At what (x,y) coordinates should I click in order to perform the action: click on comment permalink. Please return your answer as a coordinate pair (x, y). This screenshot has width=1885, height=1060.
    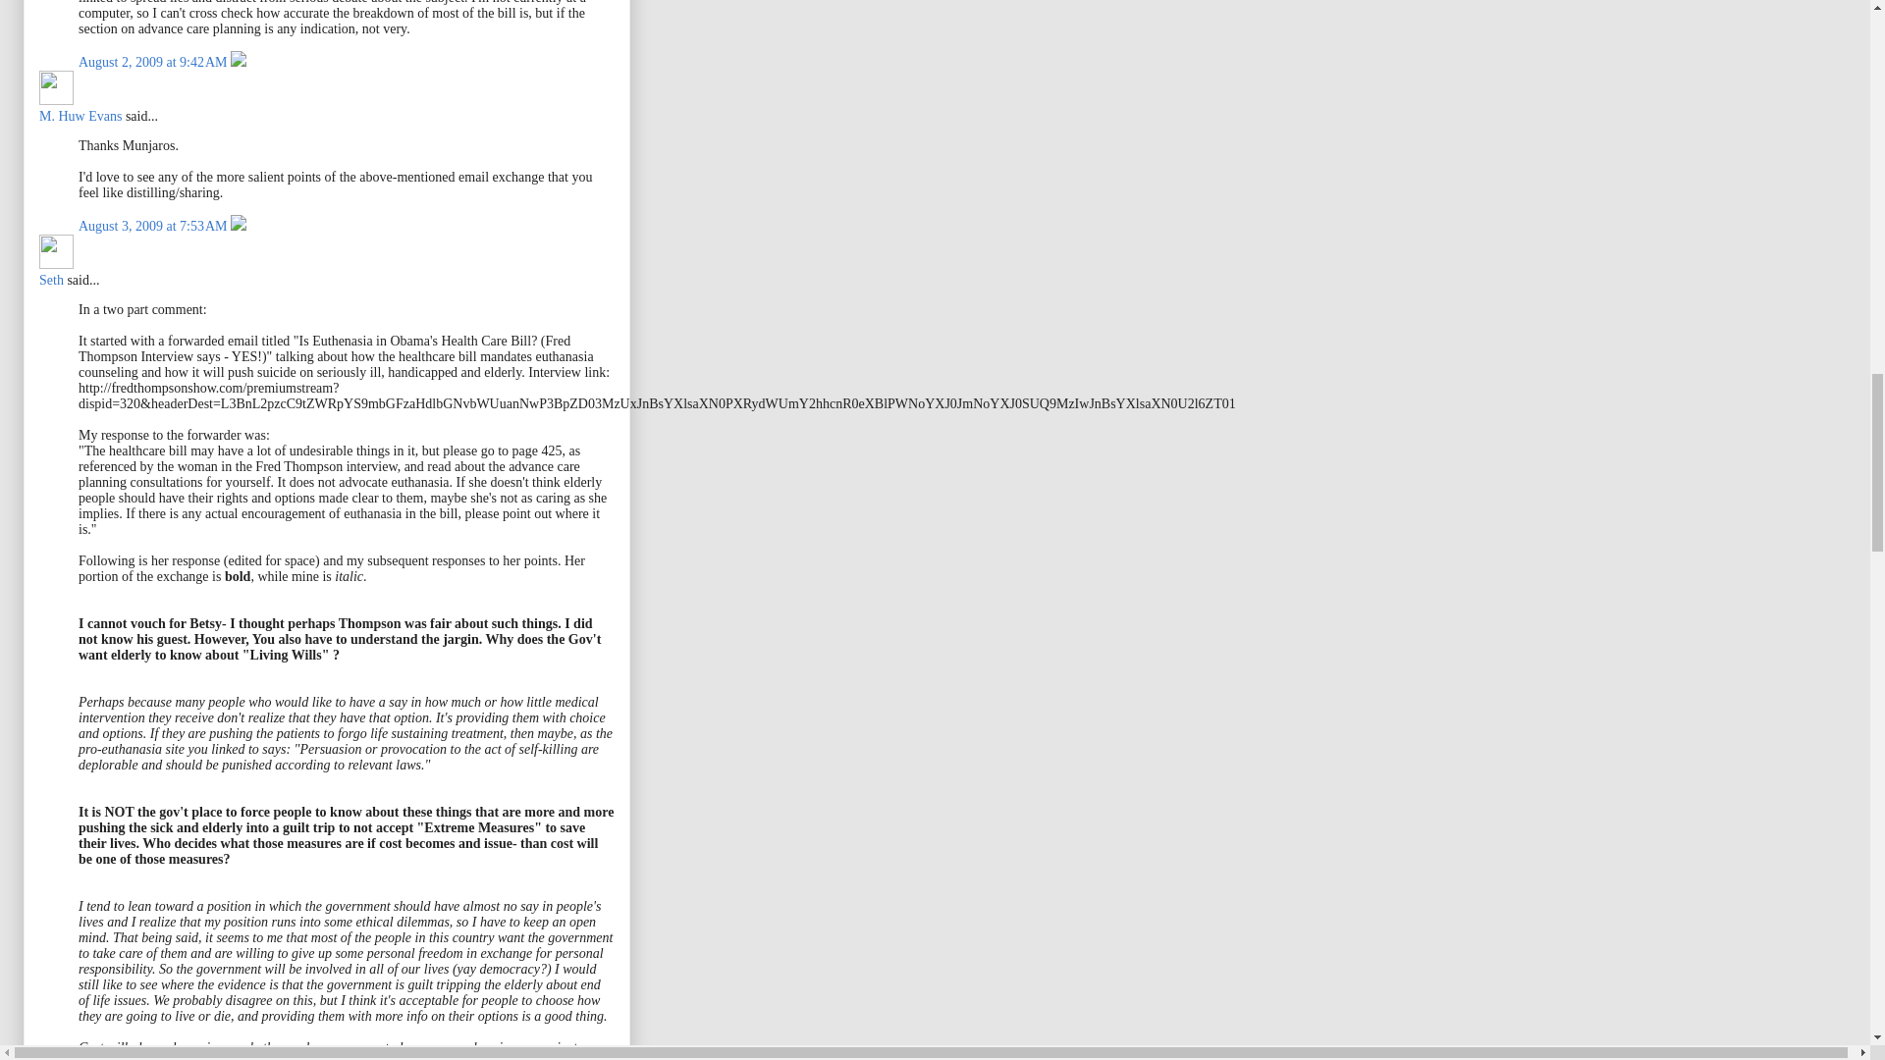
    Looking at the image, I should click on (154, 63).